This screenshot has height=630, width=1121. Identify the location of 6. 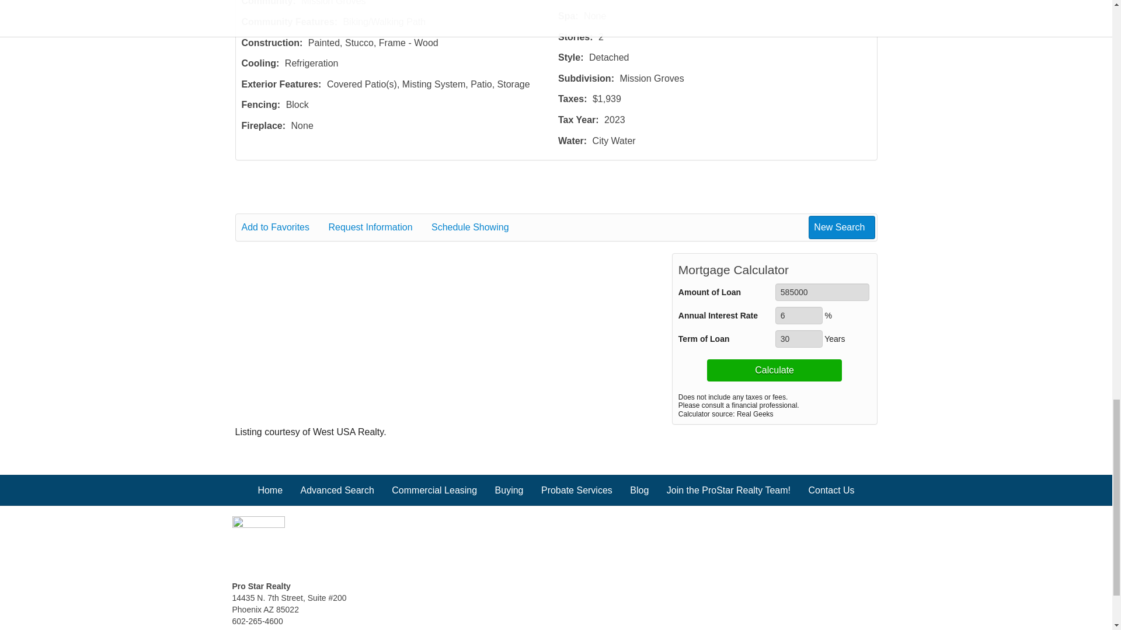
(799, 315).